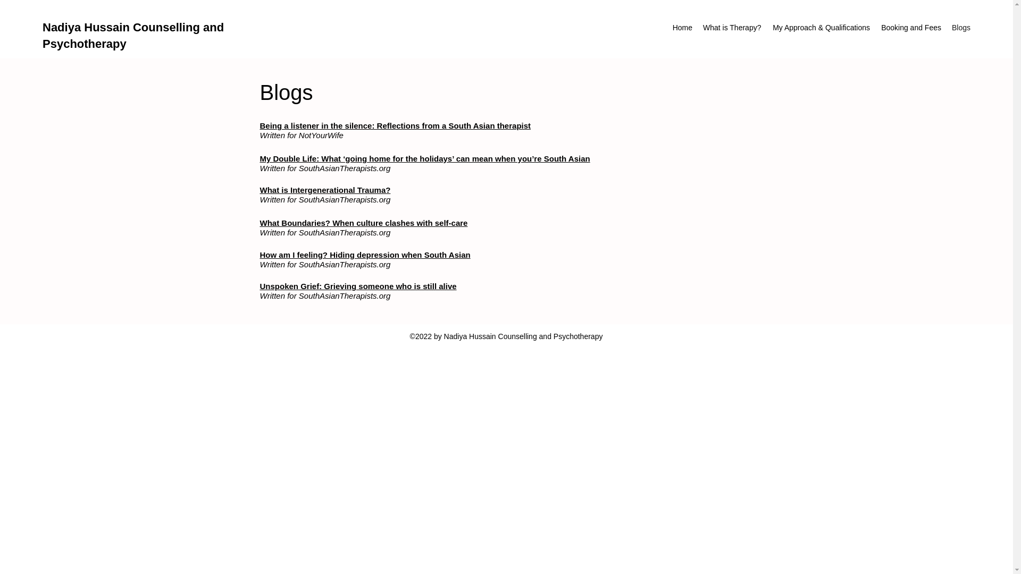 The image size is (1021, 574). What do you see at coordinates (357, 286) in the screenshot?
I see `Unspoken Grief: Grieving someone who is still alive` at bounding box center [357, 286].